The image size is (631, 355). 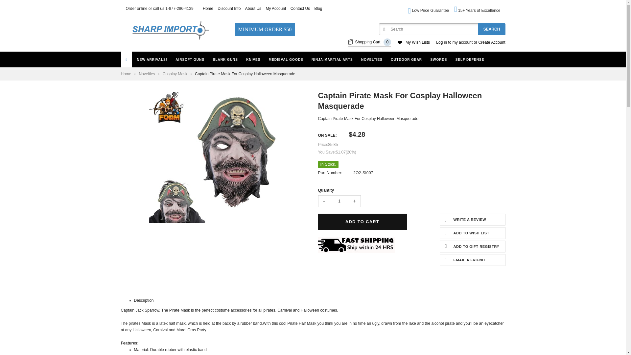 I want to click on My Account, so click(x=275, y=9).